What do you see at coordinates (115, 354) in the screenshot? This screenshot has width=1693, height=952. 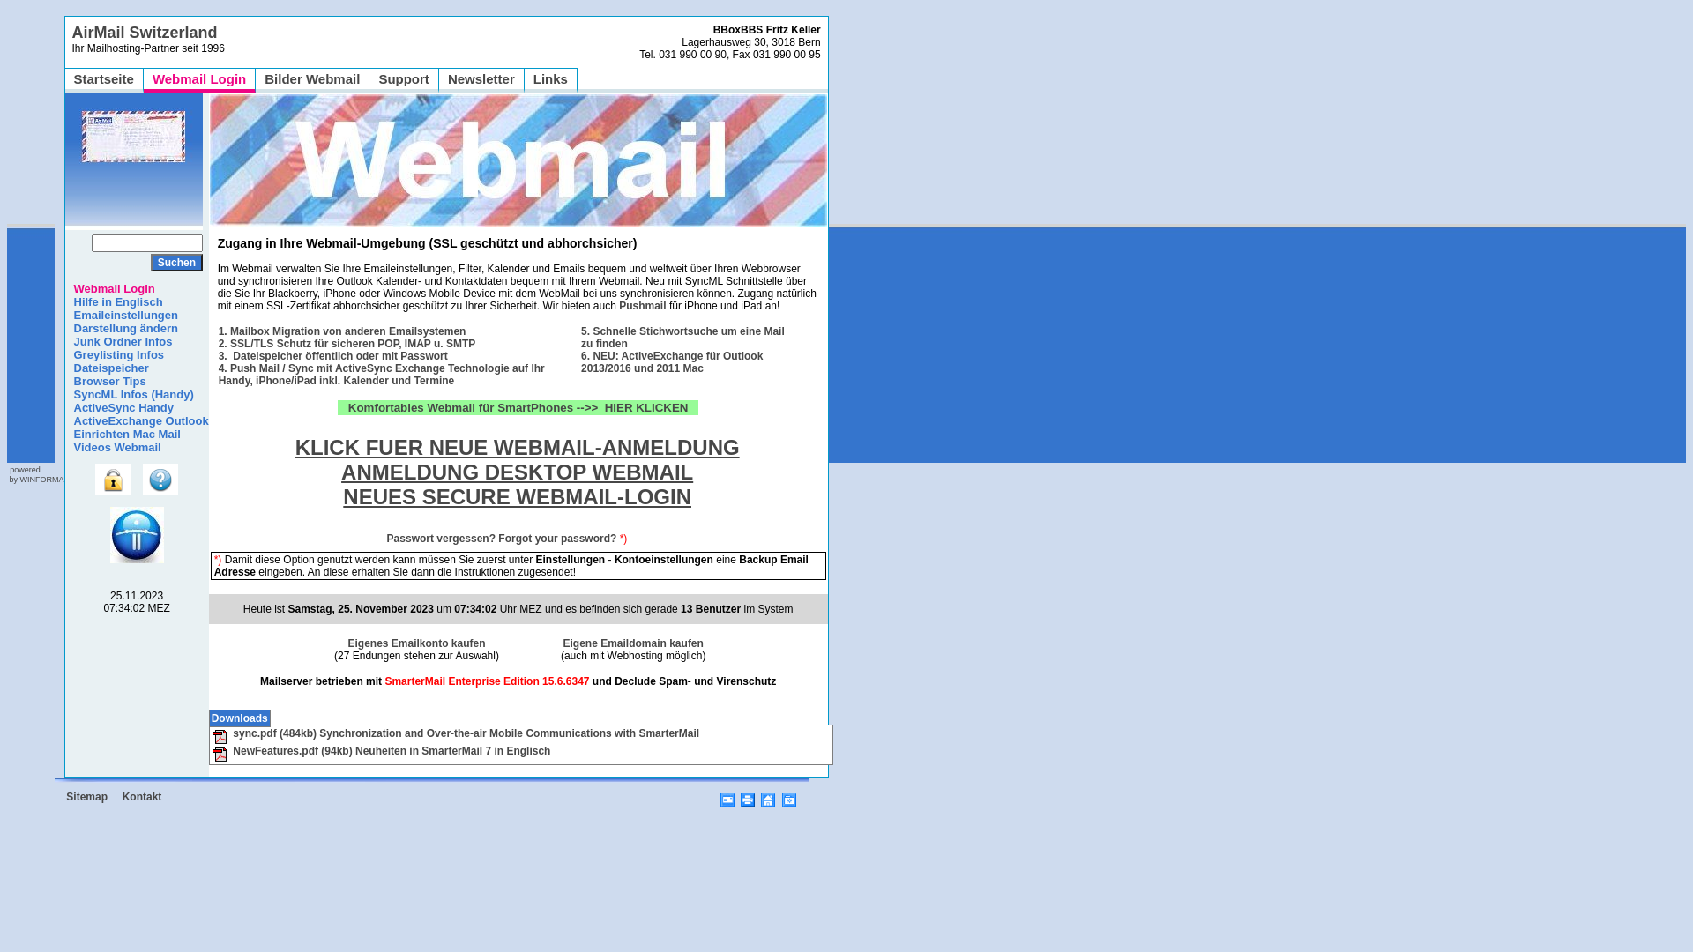 I see `Greylisting Infos` at bounding box center [115, 354].